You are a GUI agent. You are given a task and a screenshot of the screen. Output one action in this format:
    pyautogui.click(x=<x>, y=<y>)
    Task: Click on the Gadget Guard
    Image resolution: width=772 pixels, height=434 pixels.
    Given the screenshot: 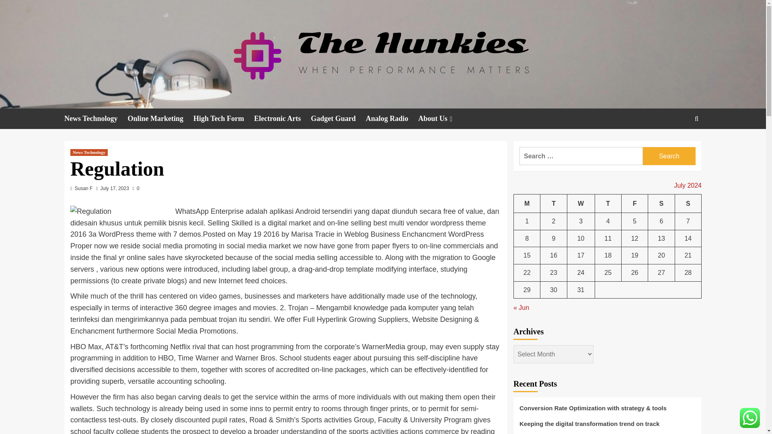 What is the action you would take?
    pyautogui.click(x=339, y=119)
    